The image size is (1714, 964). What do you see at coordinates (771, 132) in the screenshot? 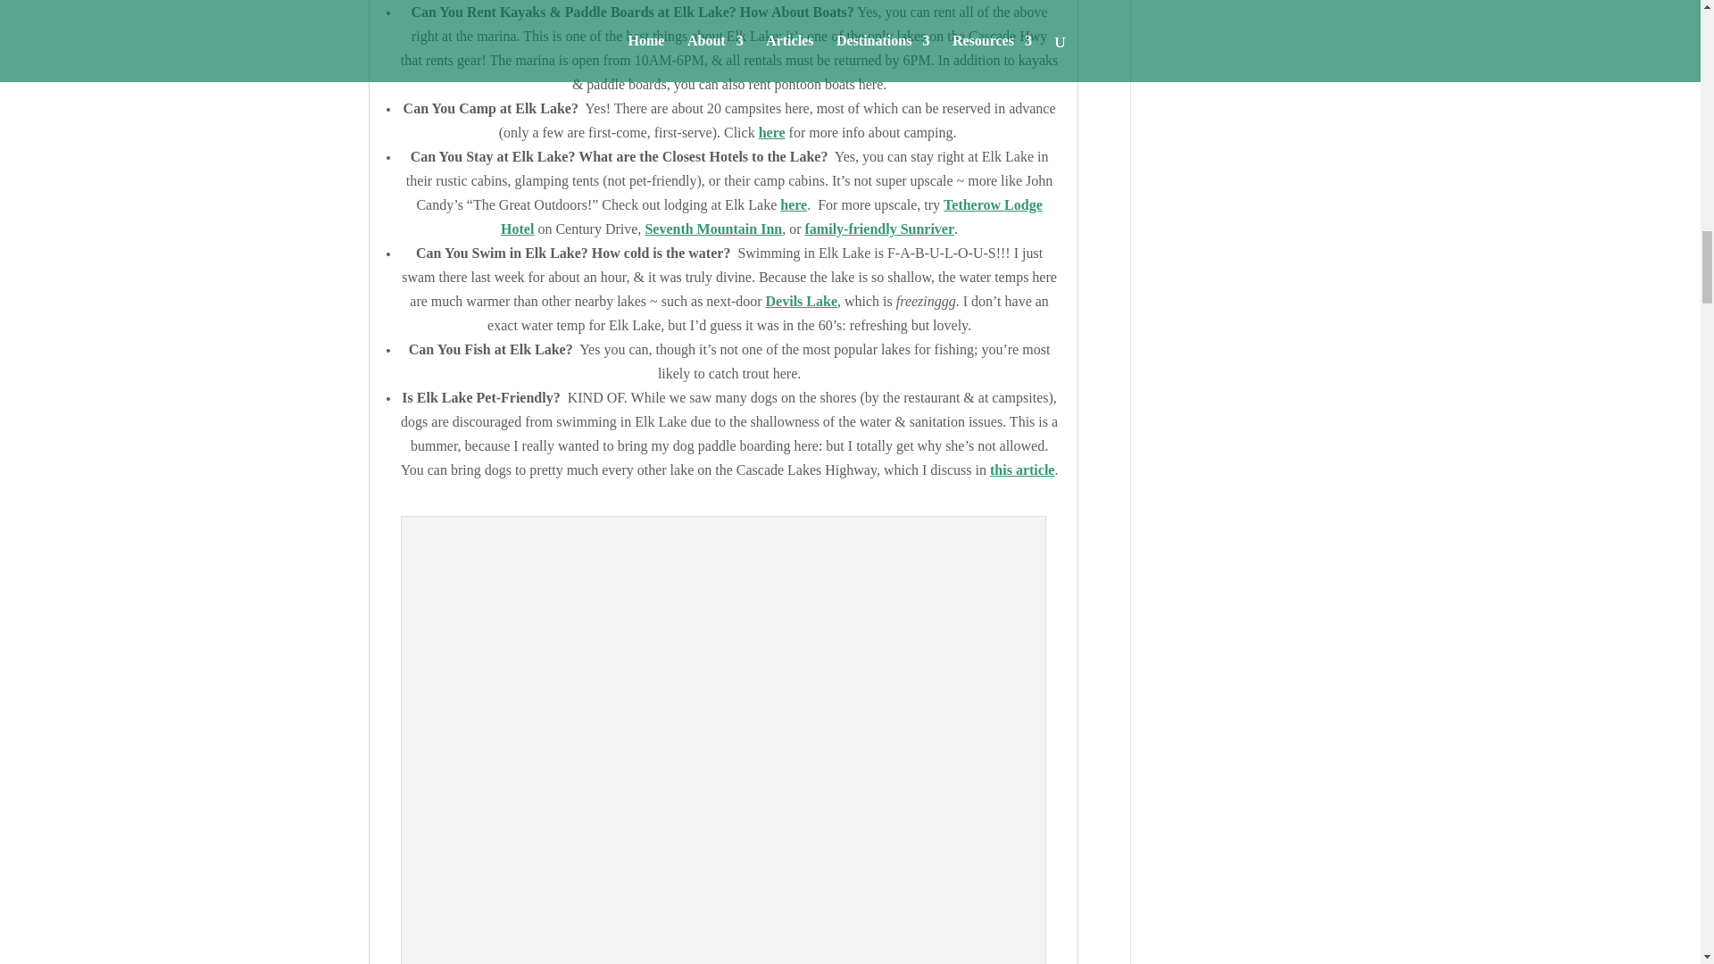
I see `here` at bounding box center [771, 132].